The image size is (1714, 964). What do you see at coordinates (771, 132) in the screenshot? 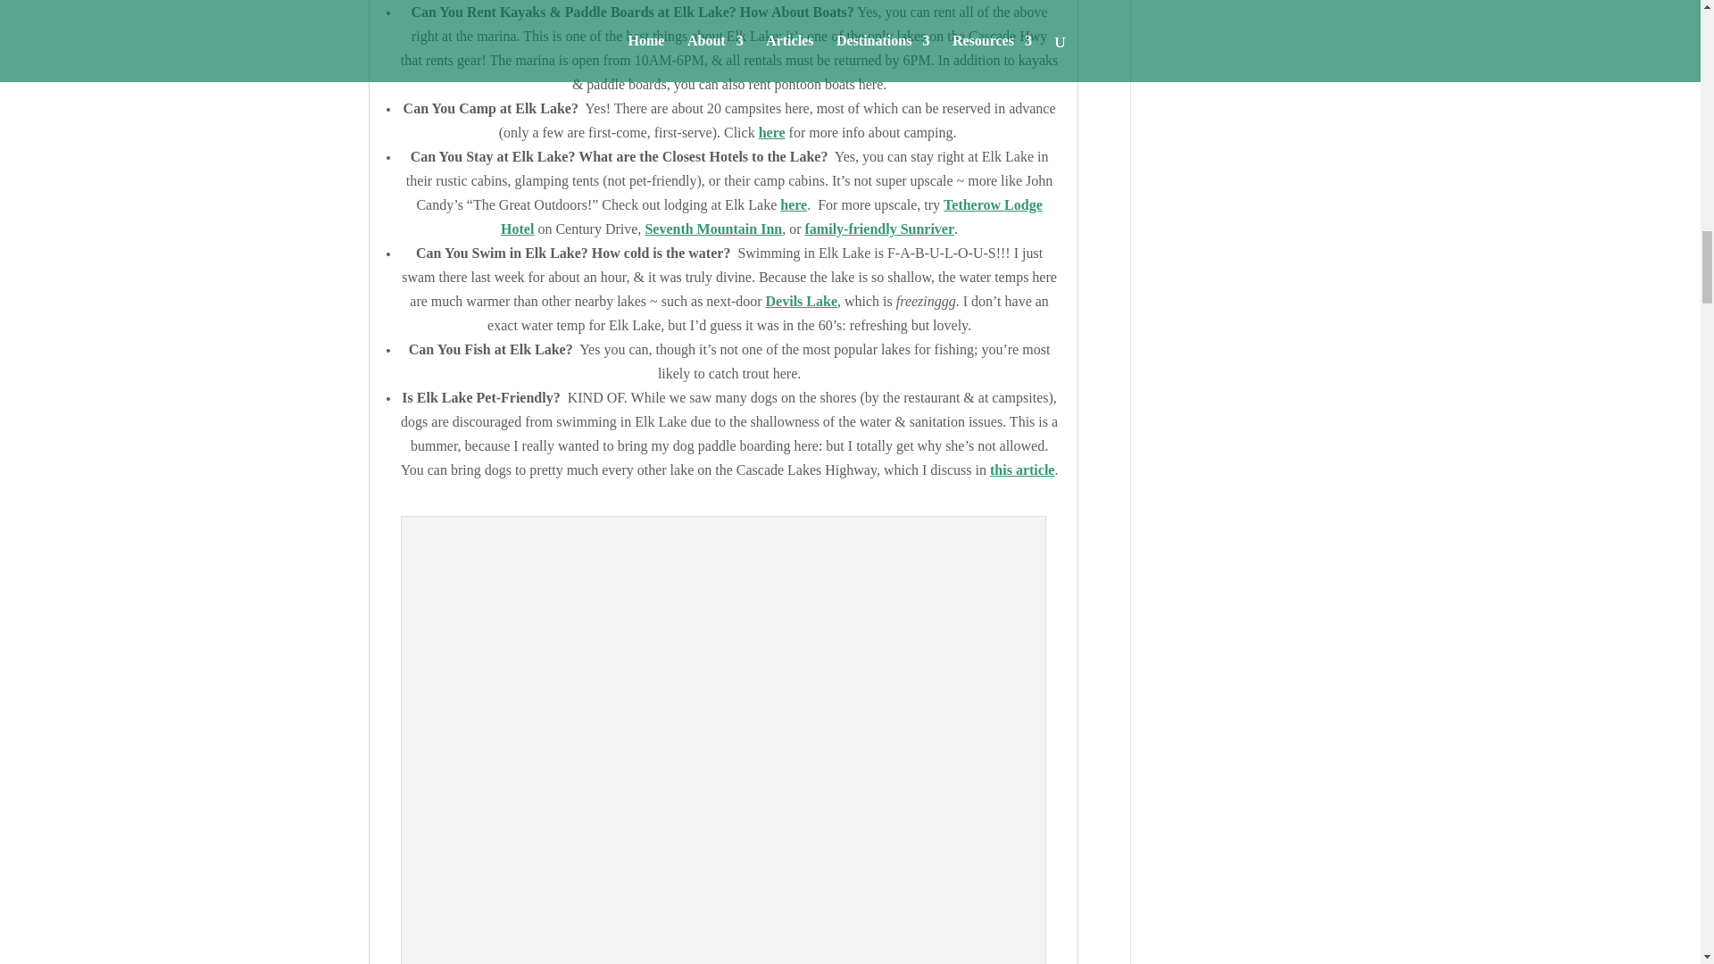
I see `here` at bounding box center [771, 132].